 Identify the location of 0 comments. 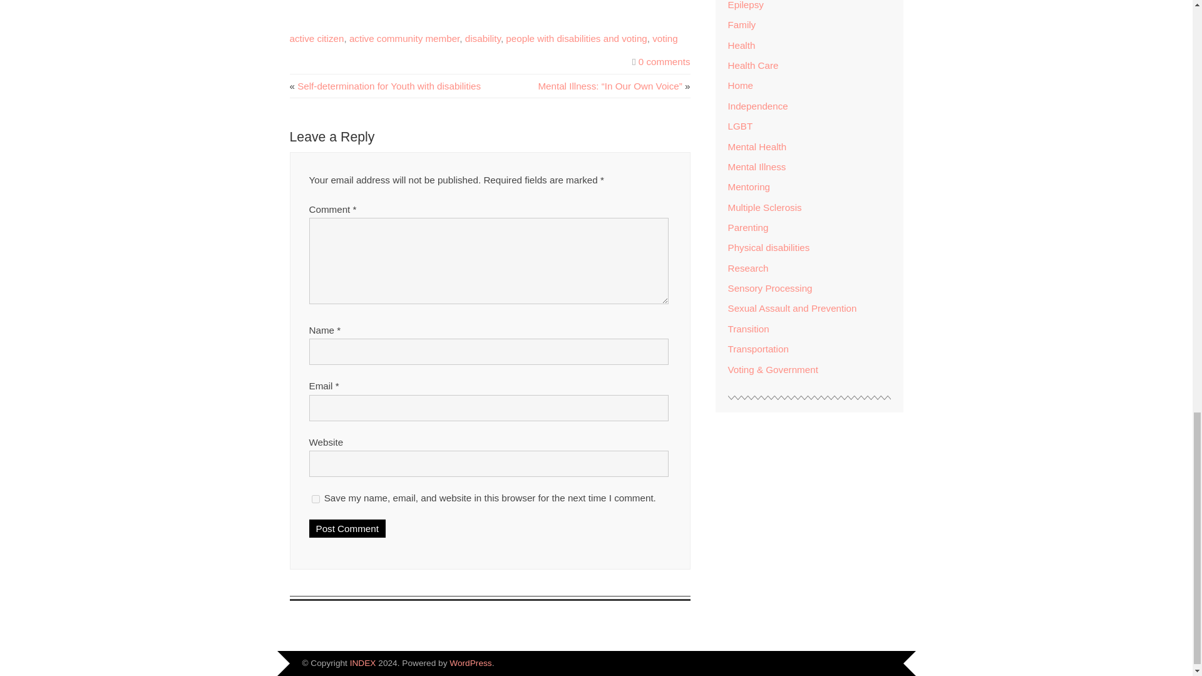
(664, 61).